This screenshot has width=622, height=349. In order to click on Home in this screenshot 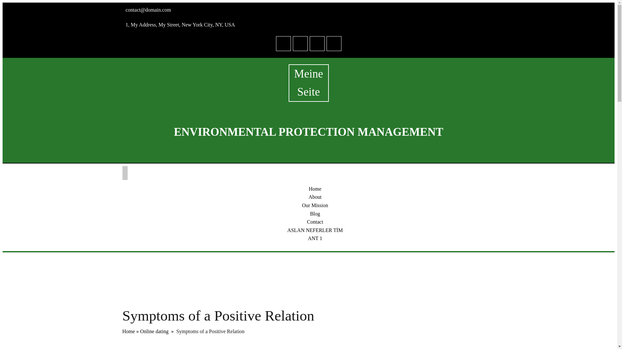, I will do `click(129, 331)`.